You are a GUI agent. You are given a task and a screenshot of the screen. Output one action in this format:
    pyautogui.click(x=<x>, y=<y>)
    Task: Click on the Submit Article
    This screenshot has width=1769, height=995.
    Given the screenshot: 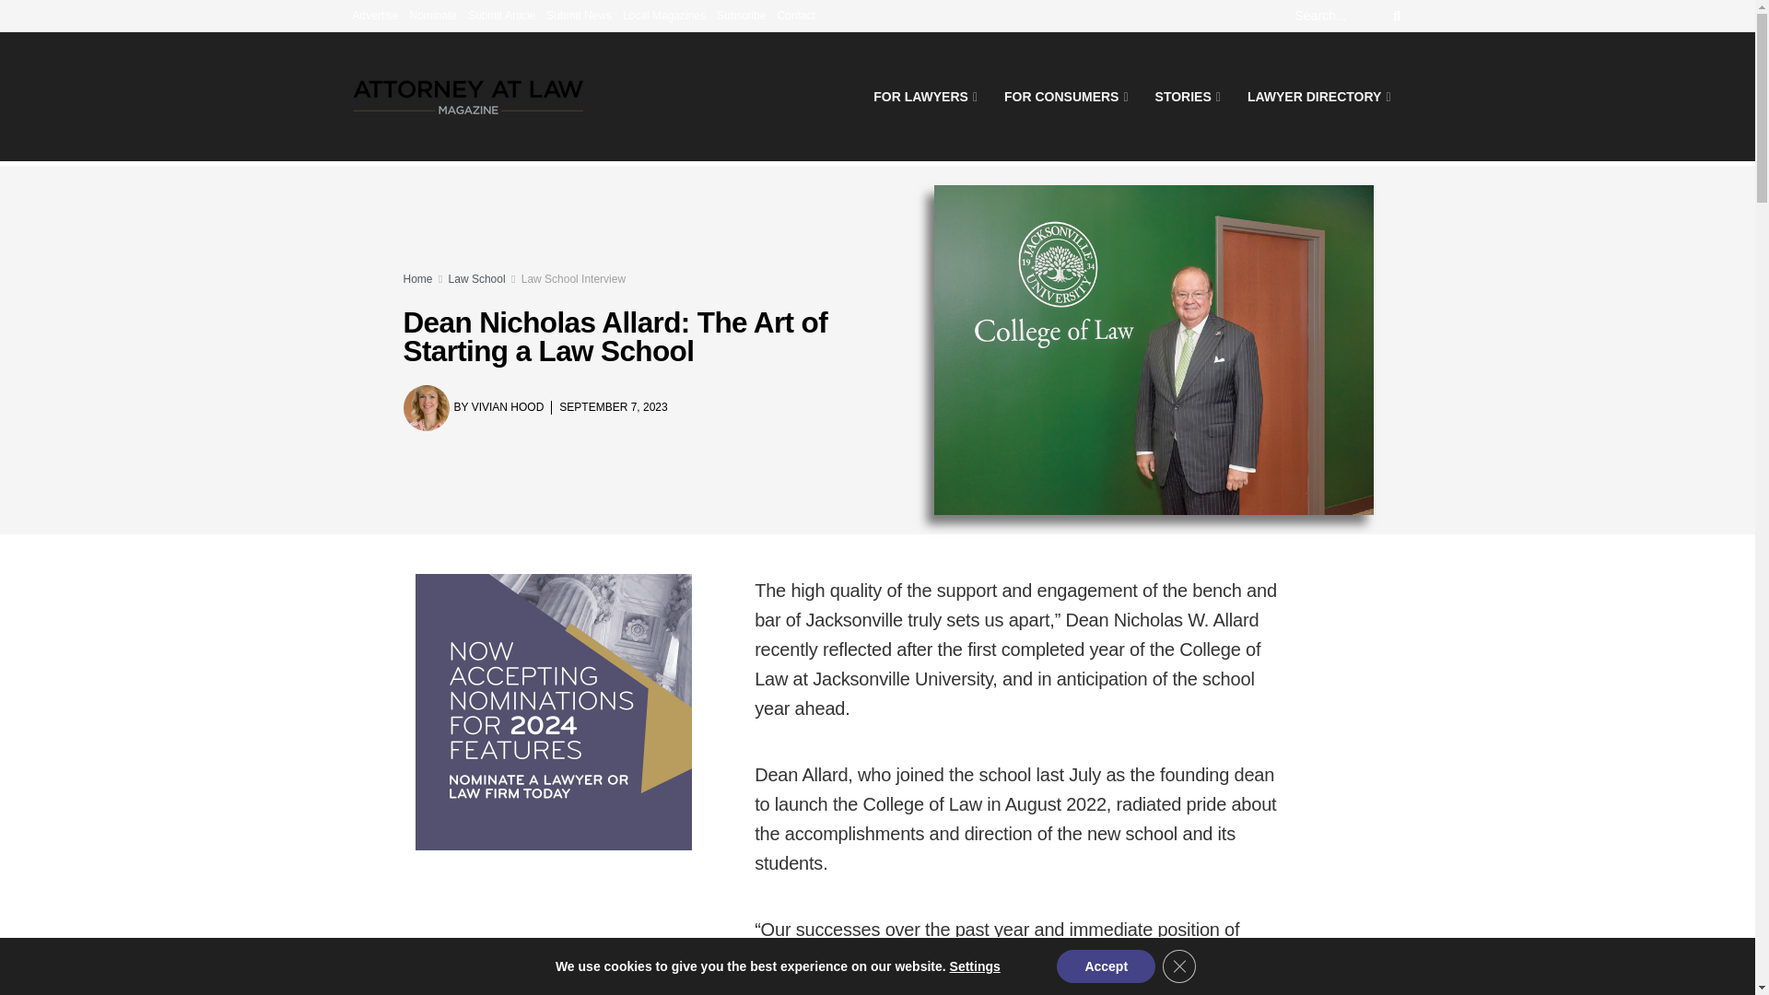 What is the action you would take?
    pyautogui.click(x=501, y=15)
    